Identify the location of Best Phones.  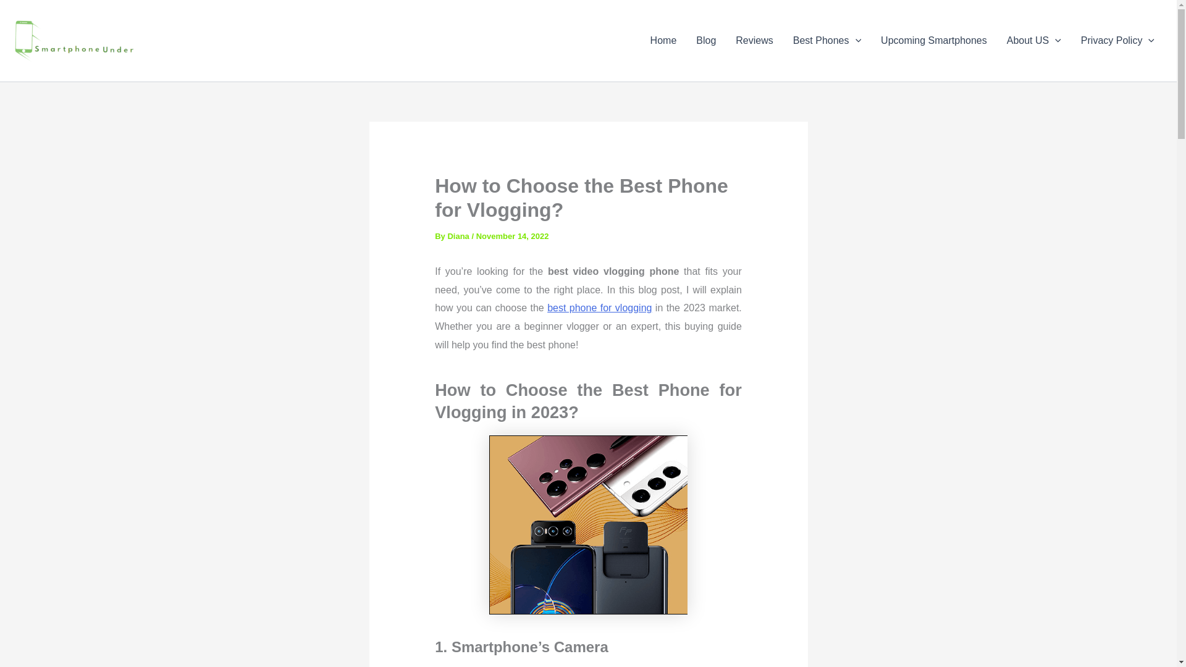
(826, 40).